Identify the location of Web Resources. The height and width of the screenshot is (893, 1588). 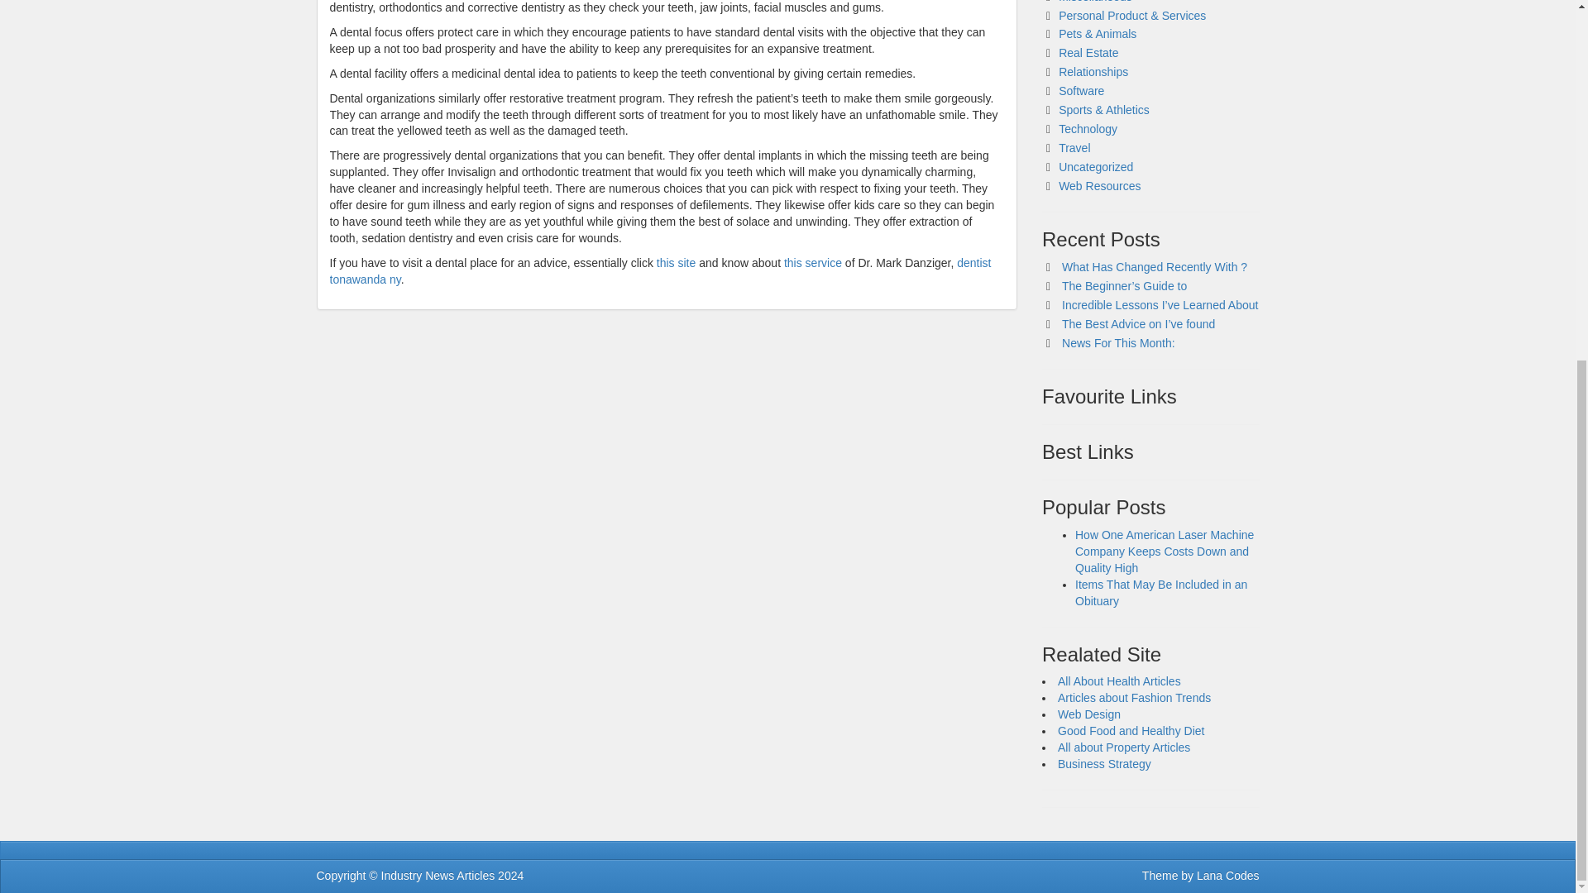
(1099, 186).